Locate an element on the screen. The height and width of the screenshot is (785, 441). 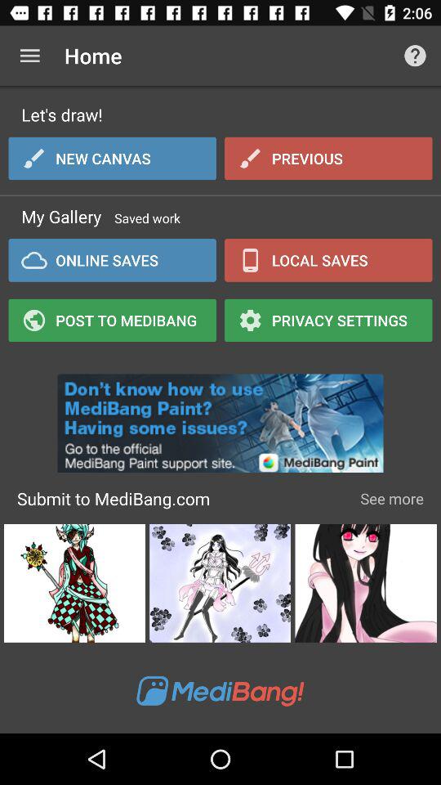
launch the icon next to local saves is located at coordinates (113, 260).